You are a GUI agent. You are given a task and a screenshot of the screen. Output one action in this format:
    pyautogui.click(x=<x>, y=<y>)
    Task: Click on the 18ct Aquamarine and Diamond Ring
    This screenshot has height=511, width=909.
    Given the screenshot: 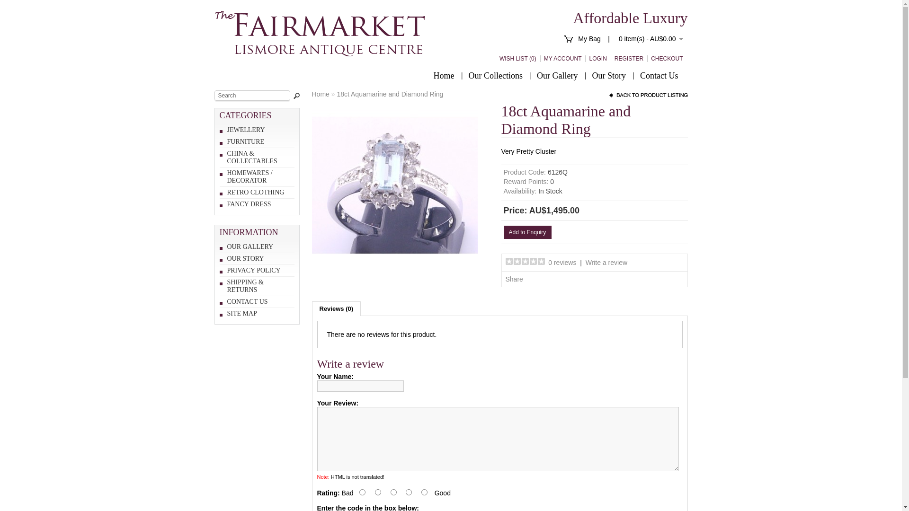 What is the action you would take?
    pyautogui.click(x=390, y=94)
    